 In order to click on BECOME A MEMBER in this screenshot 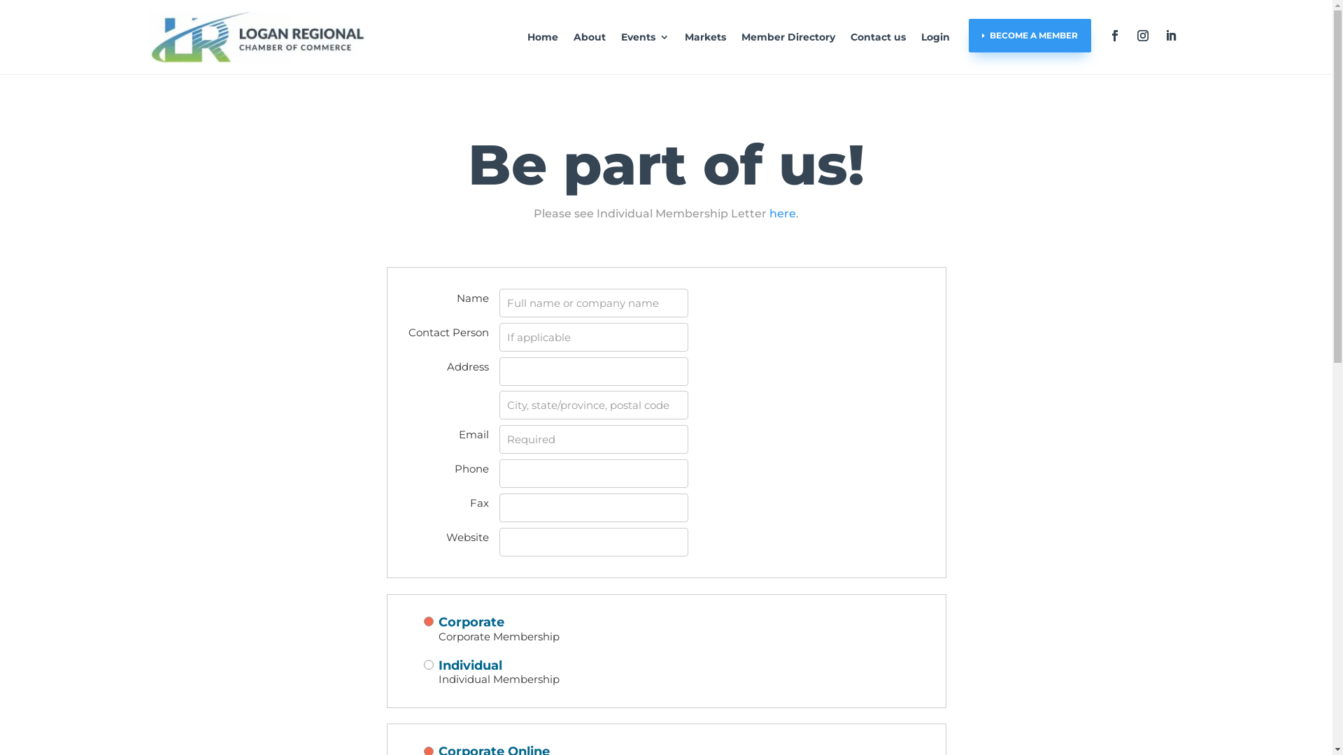, I will do `click(1030, 36)`.